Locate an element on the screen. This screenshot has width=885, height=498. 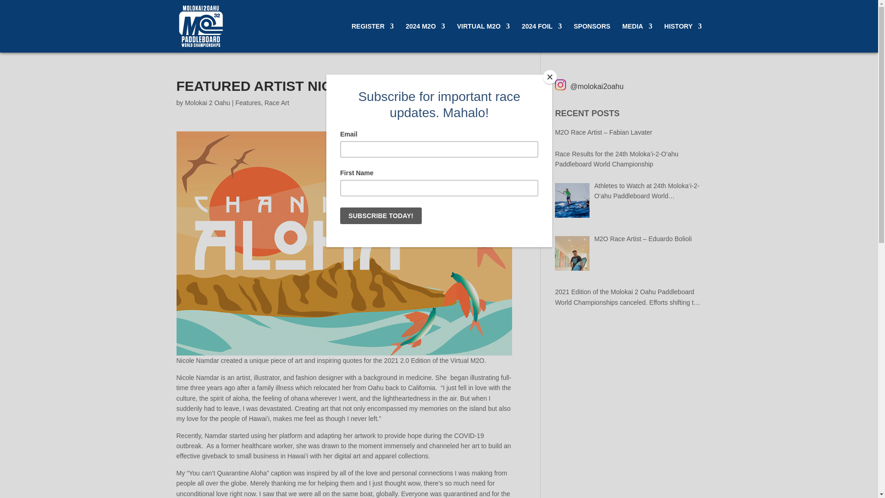
2024 FOIL is located at coordinates (542, 38).